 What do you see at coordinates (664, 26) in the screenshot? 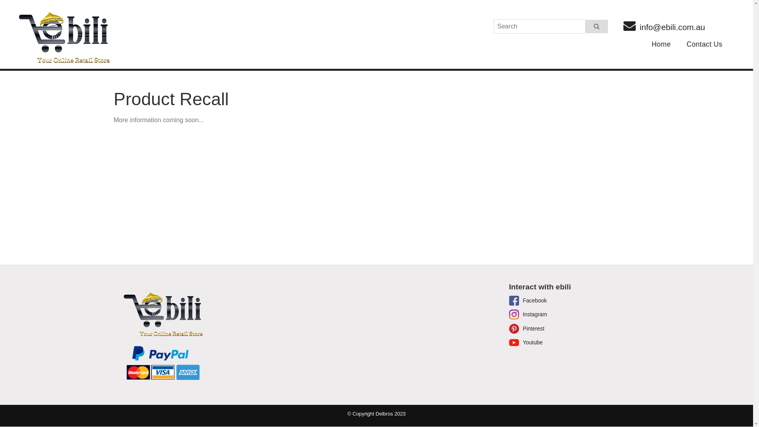
I see `info@ebili.com.au` at bounding box center [664, 26].